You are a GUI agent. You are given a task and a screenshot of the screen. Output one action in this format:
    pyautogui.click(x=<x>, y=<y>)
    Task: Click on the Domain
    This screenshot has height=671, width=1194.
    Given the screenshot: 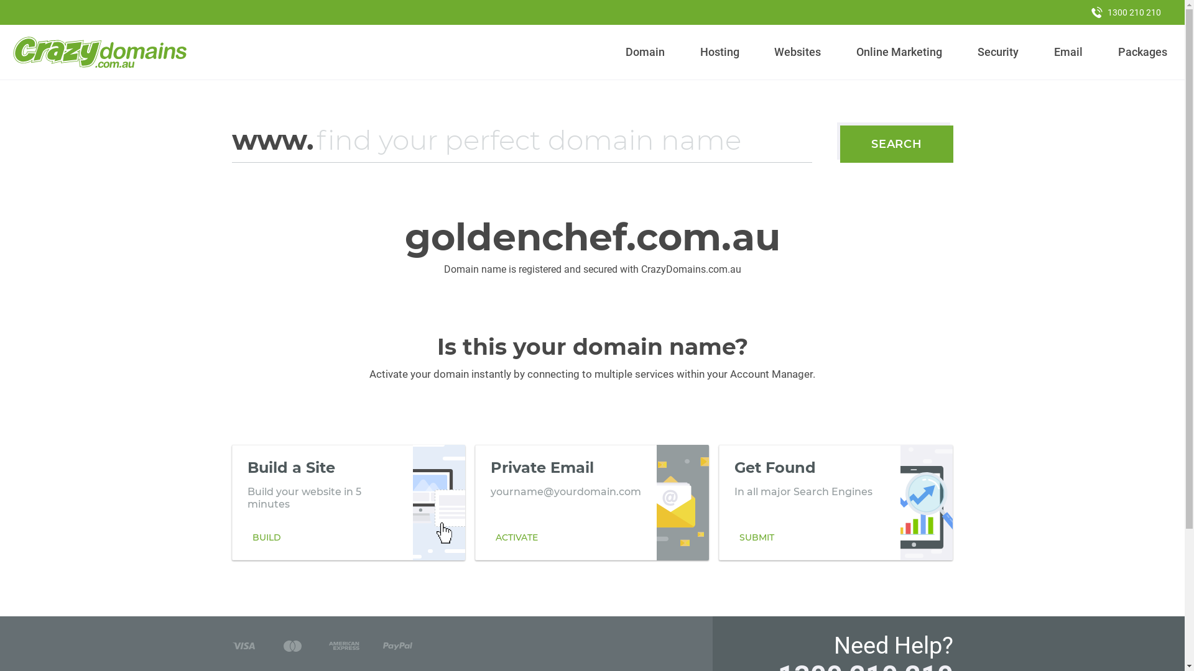 What is the action you would take?
    pyautogui.click(x=646, y=52)
    